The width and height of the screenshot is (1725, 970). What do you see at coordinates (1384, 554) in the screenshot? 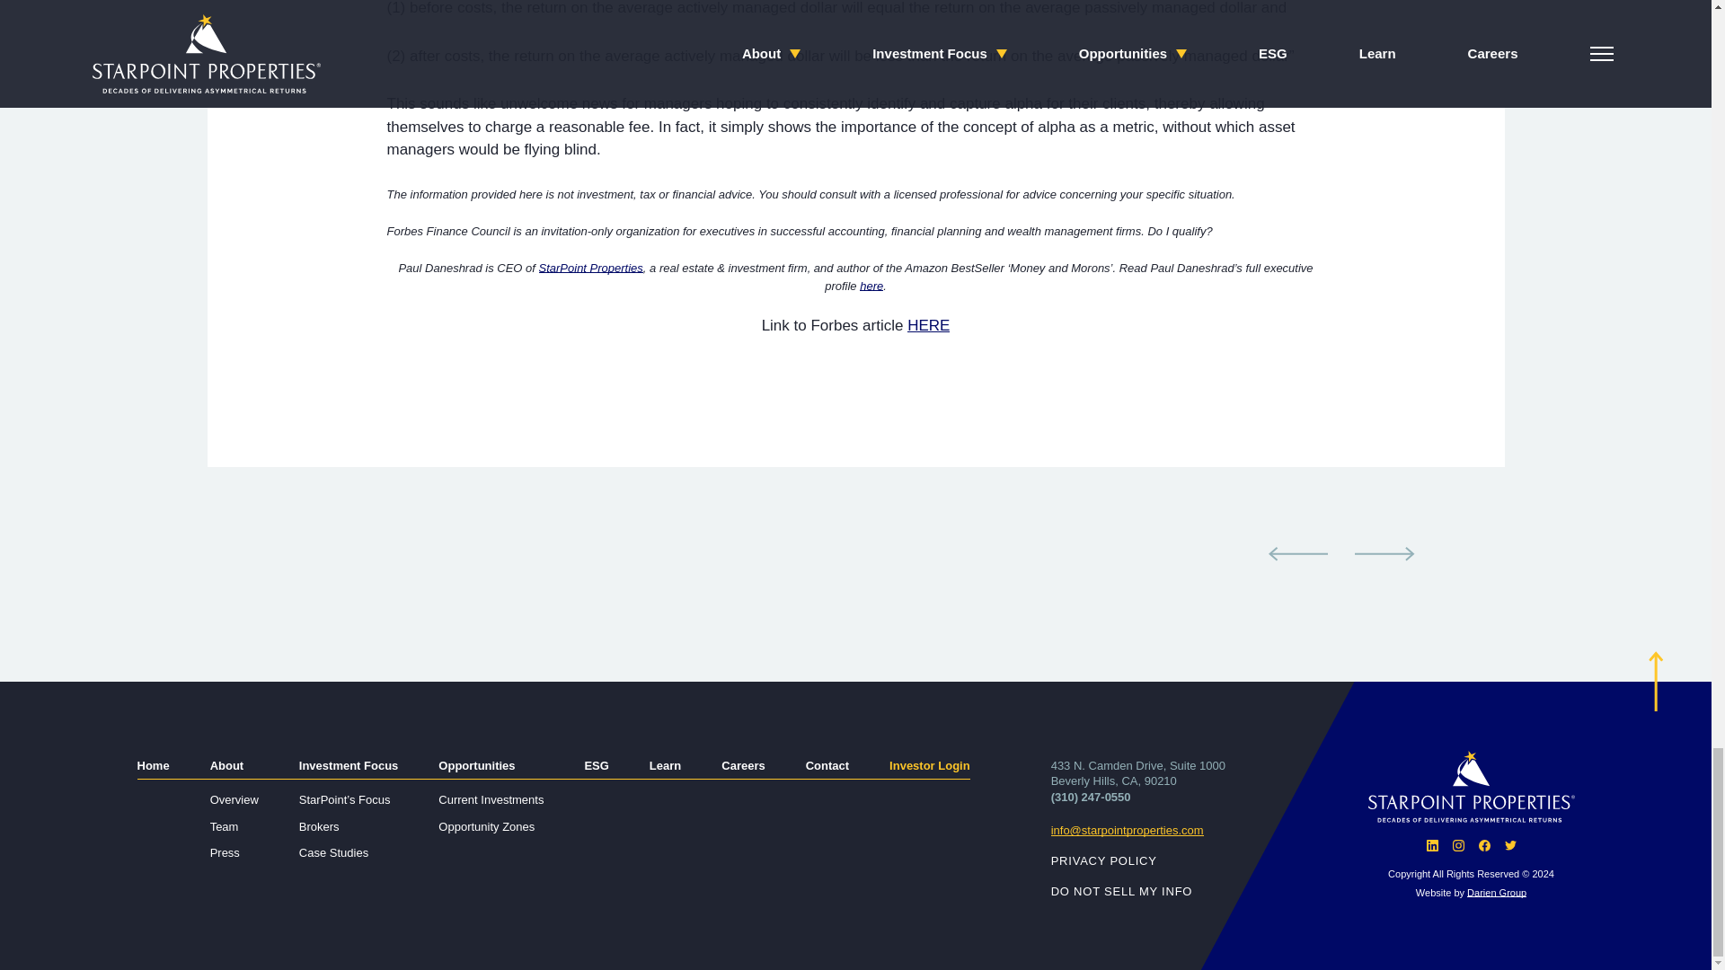
I see `Steve Hallstrom Show Podcast, Episode 159` at bounding box center [1384, 554].